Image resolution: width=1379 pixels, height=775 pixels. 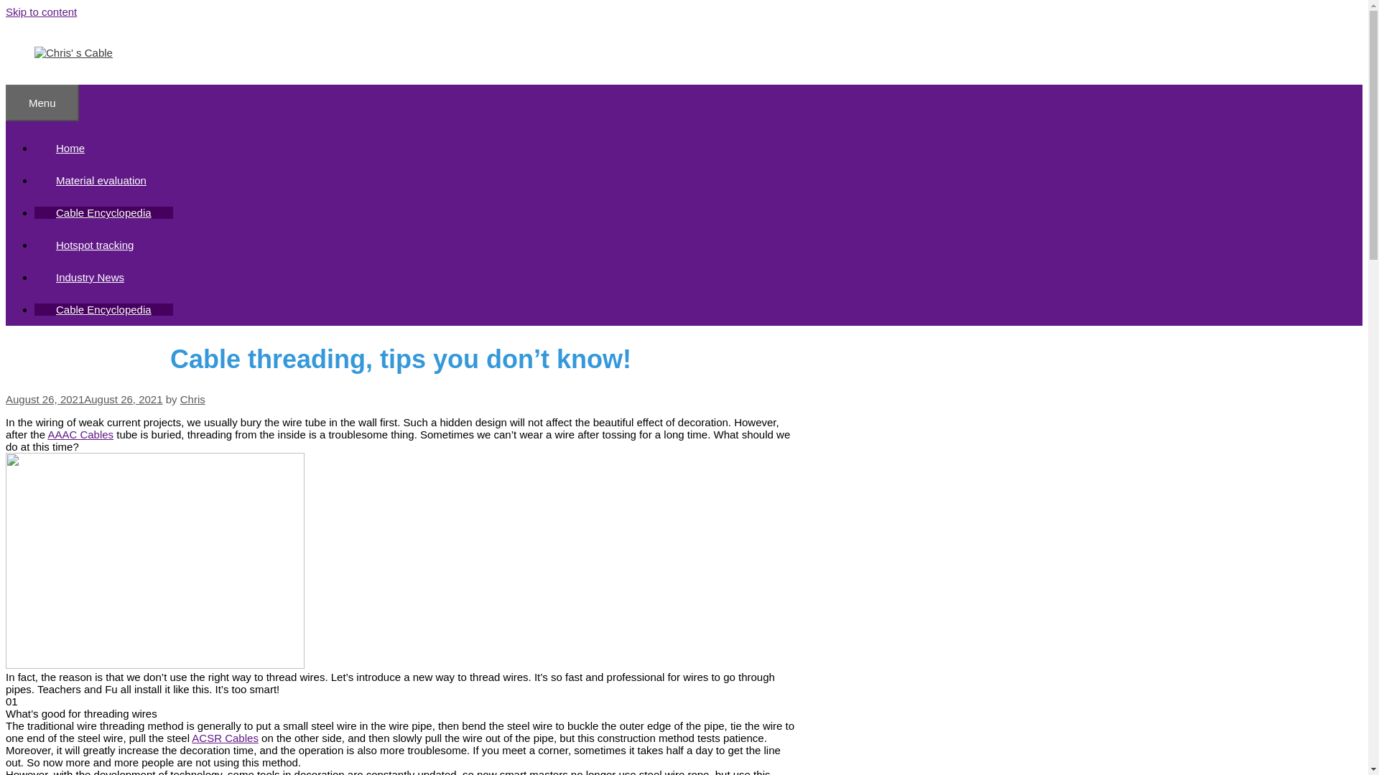 I want to click on Cable Encyclopedia, so click(x=103, y=309).